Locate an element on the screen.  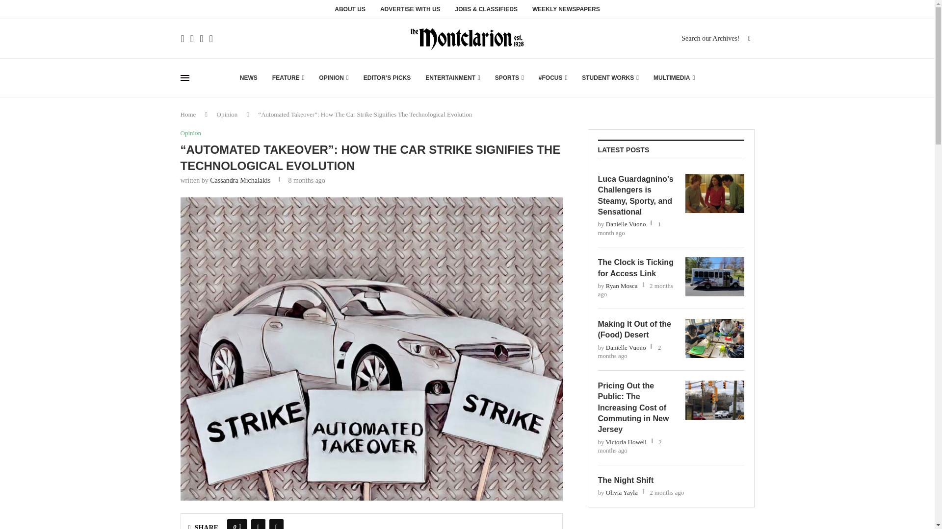
WEEKLY NEWSPAPERS is located at coordinates (566, 12).